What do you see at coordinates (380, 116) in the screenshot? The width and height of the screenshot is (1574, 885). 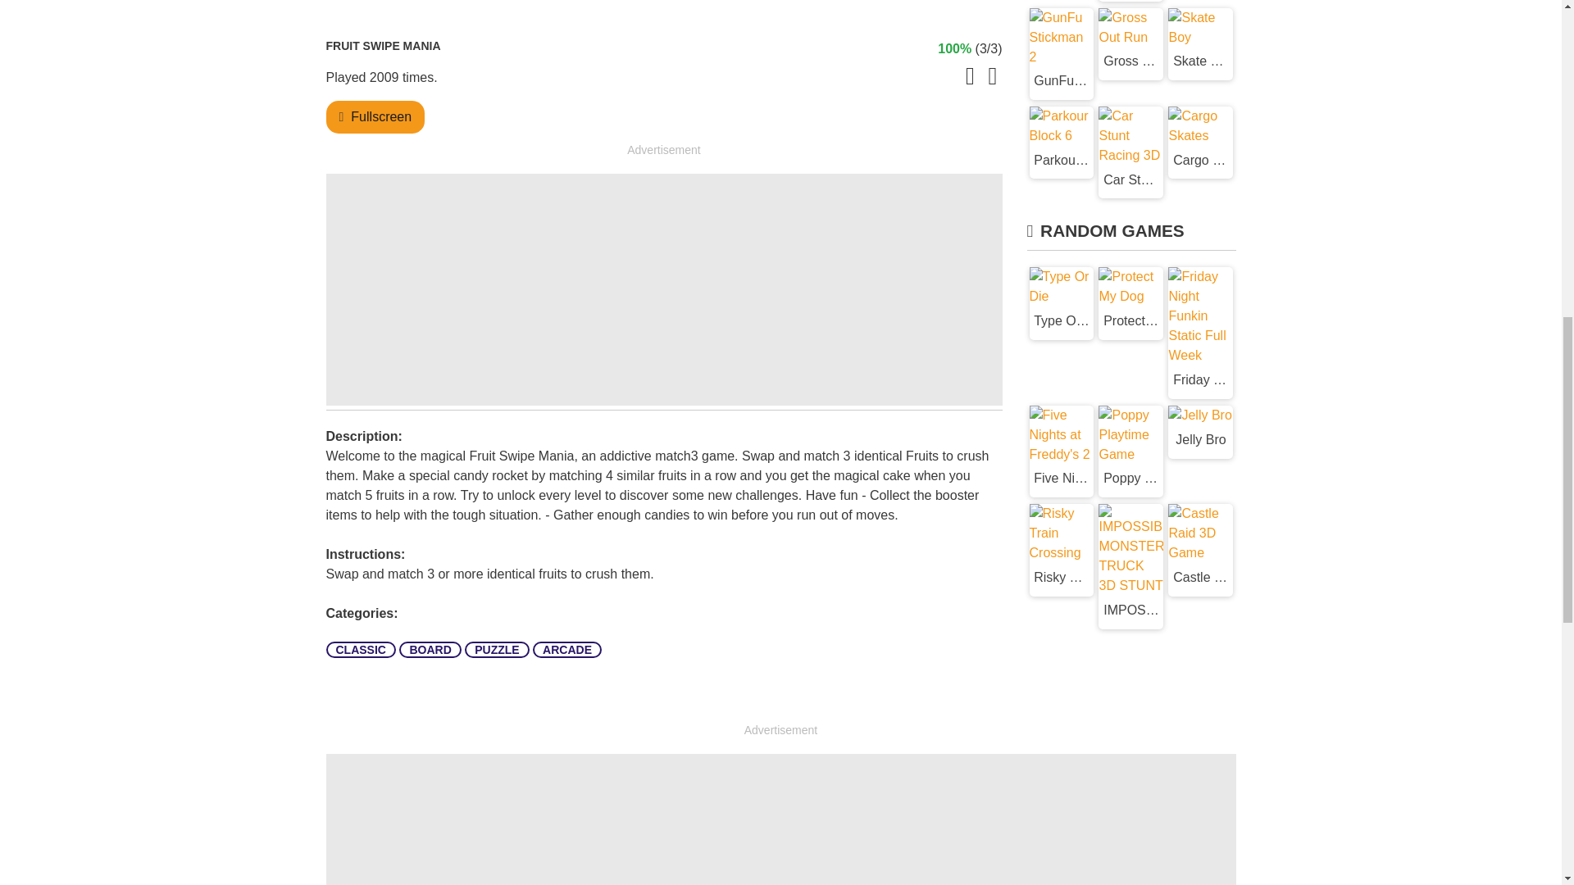 I see `Fullscreen` at bounding box center [380, 116].